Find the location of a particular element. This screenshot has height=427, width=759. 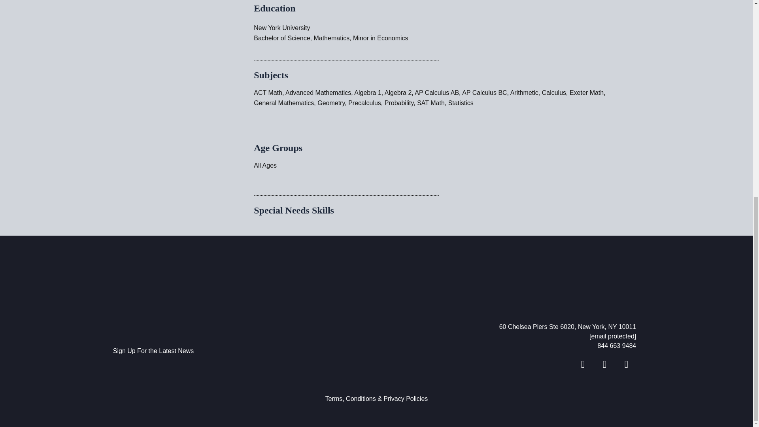

60 Chelsea Piers Ste 6020, New York, NY 10011 is located at coordinates (508, 327).